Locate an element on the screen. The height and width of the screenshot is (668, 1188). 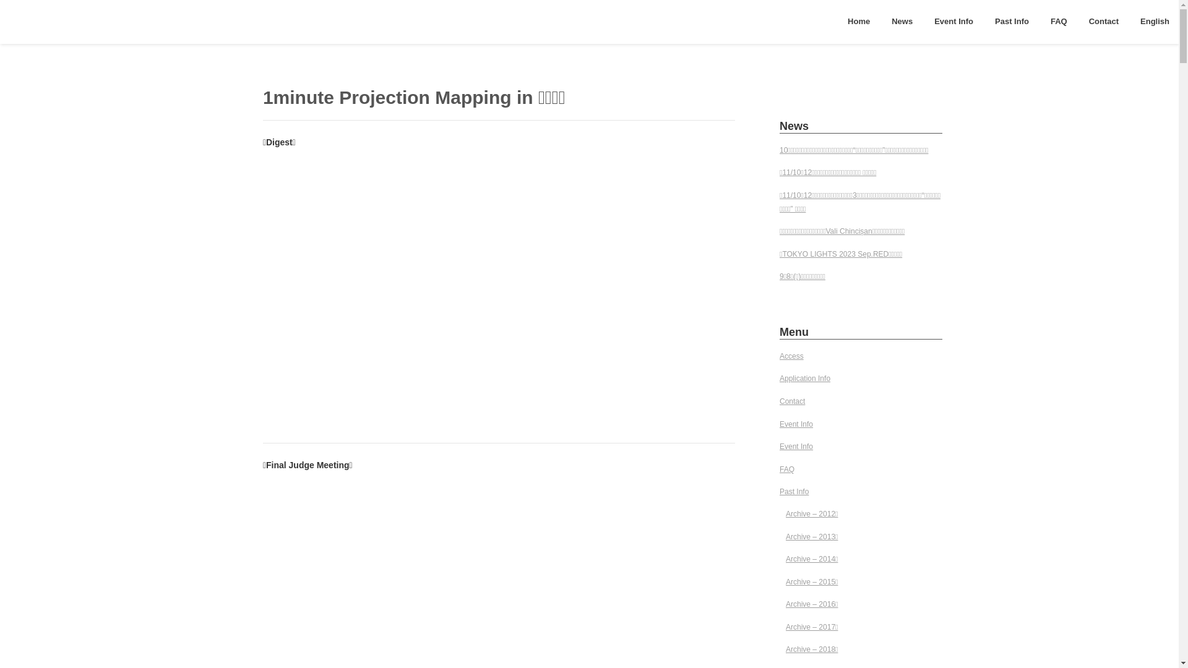
Event Info is located at coordinates (796, 425).